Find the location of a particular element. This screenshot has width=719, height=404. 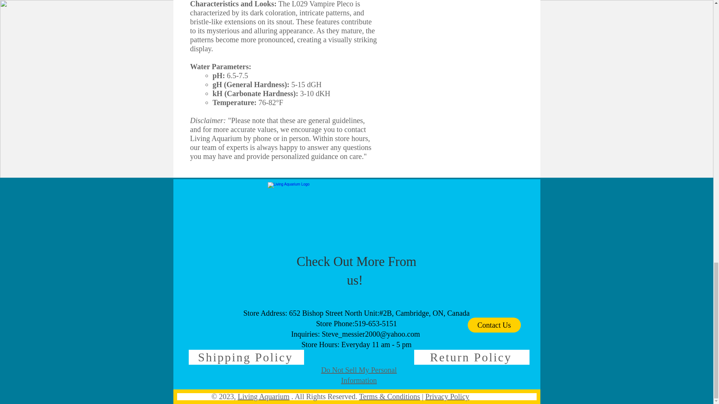

Return Policy is located at coordinates (471, 357).